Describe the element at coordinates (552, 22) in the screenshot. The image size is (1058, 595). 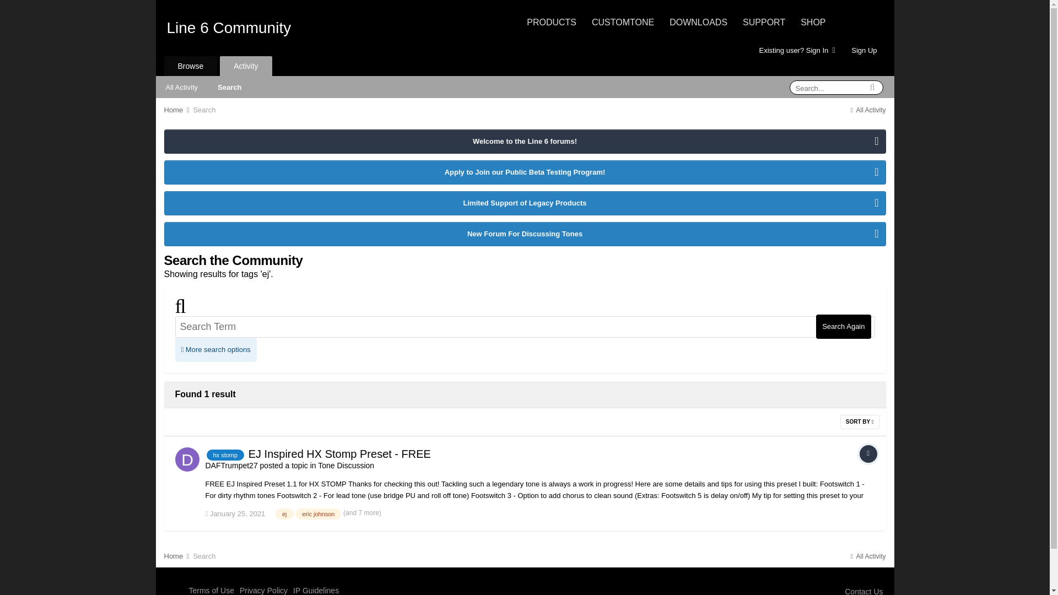
I see `Products` at that location.